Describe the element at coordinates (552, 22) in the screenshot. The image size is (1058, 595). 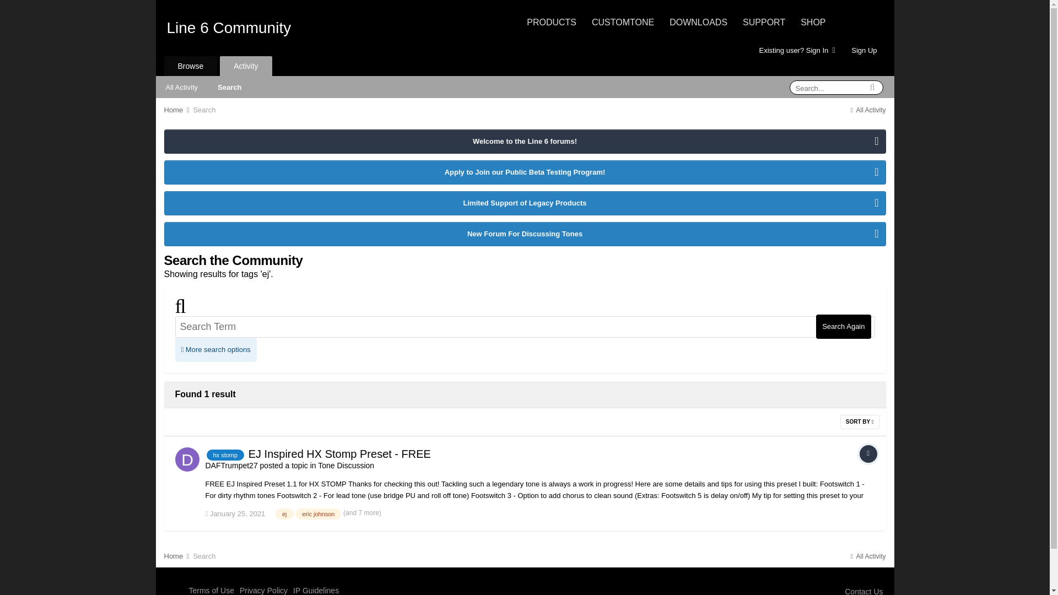
I see `Products` at that location.